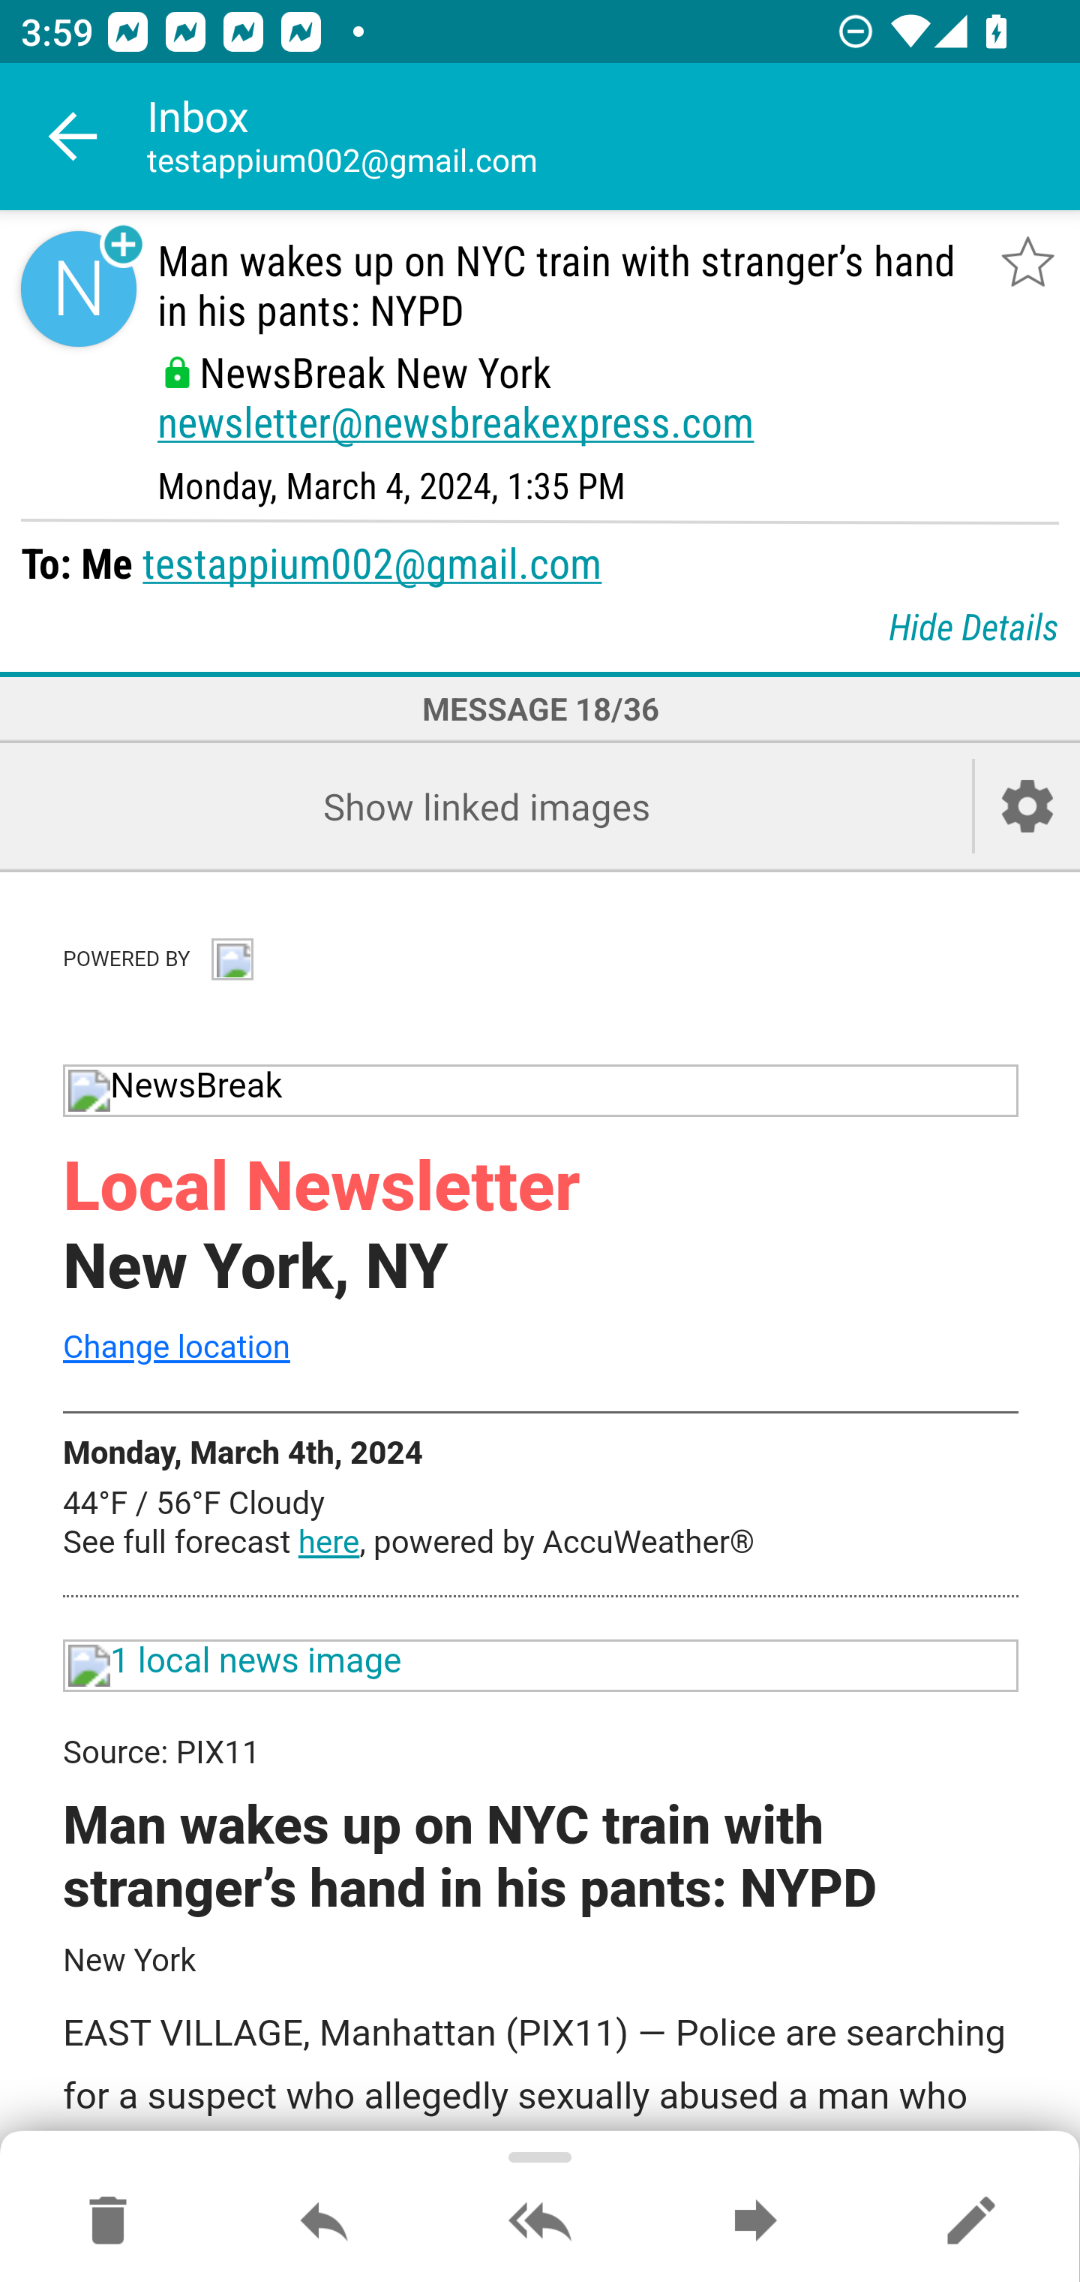 This screenshot has width=1080, height=2282. What do you see at coordinates (328, 1543) in the screenshot?
I see `here` at bounding box center [328, 1543].